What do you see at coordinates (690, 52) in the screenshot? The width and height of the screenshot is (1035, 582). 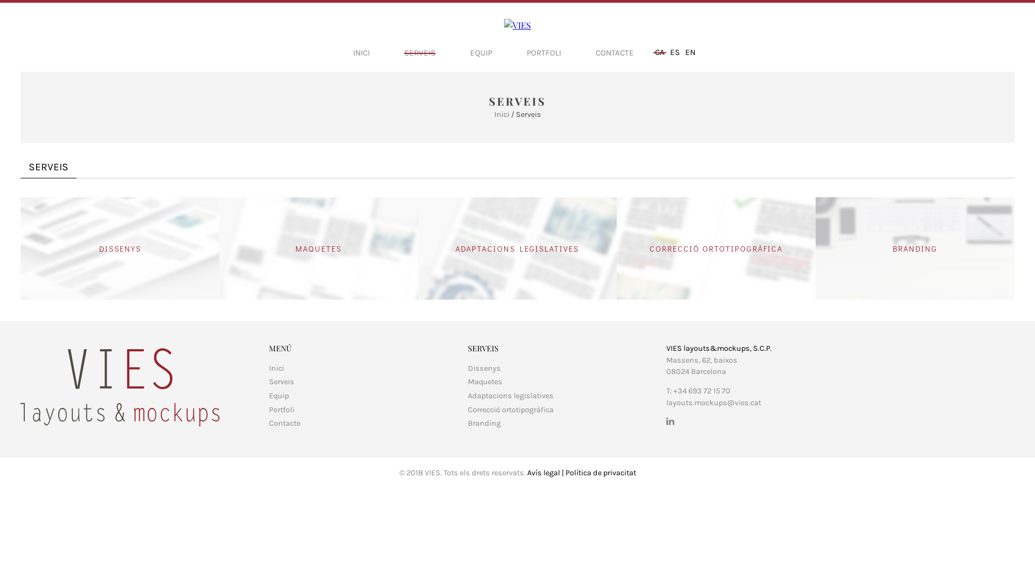 I see `EN` at bounding box center [690, 52].